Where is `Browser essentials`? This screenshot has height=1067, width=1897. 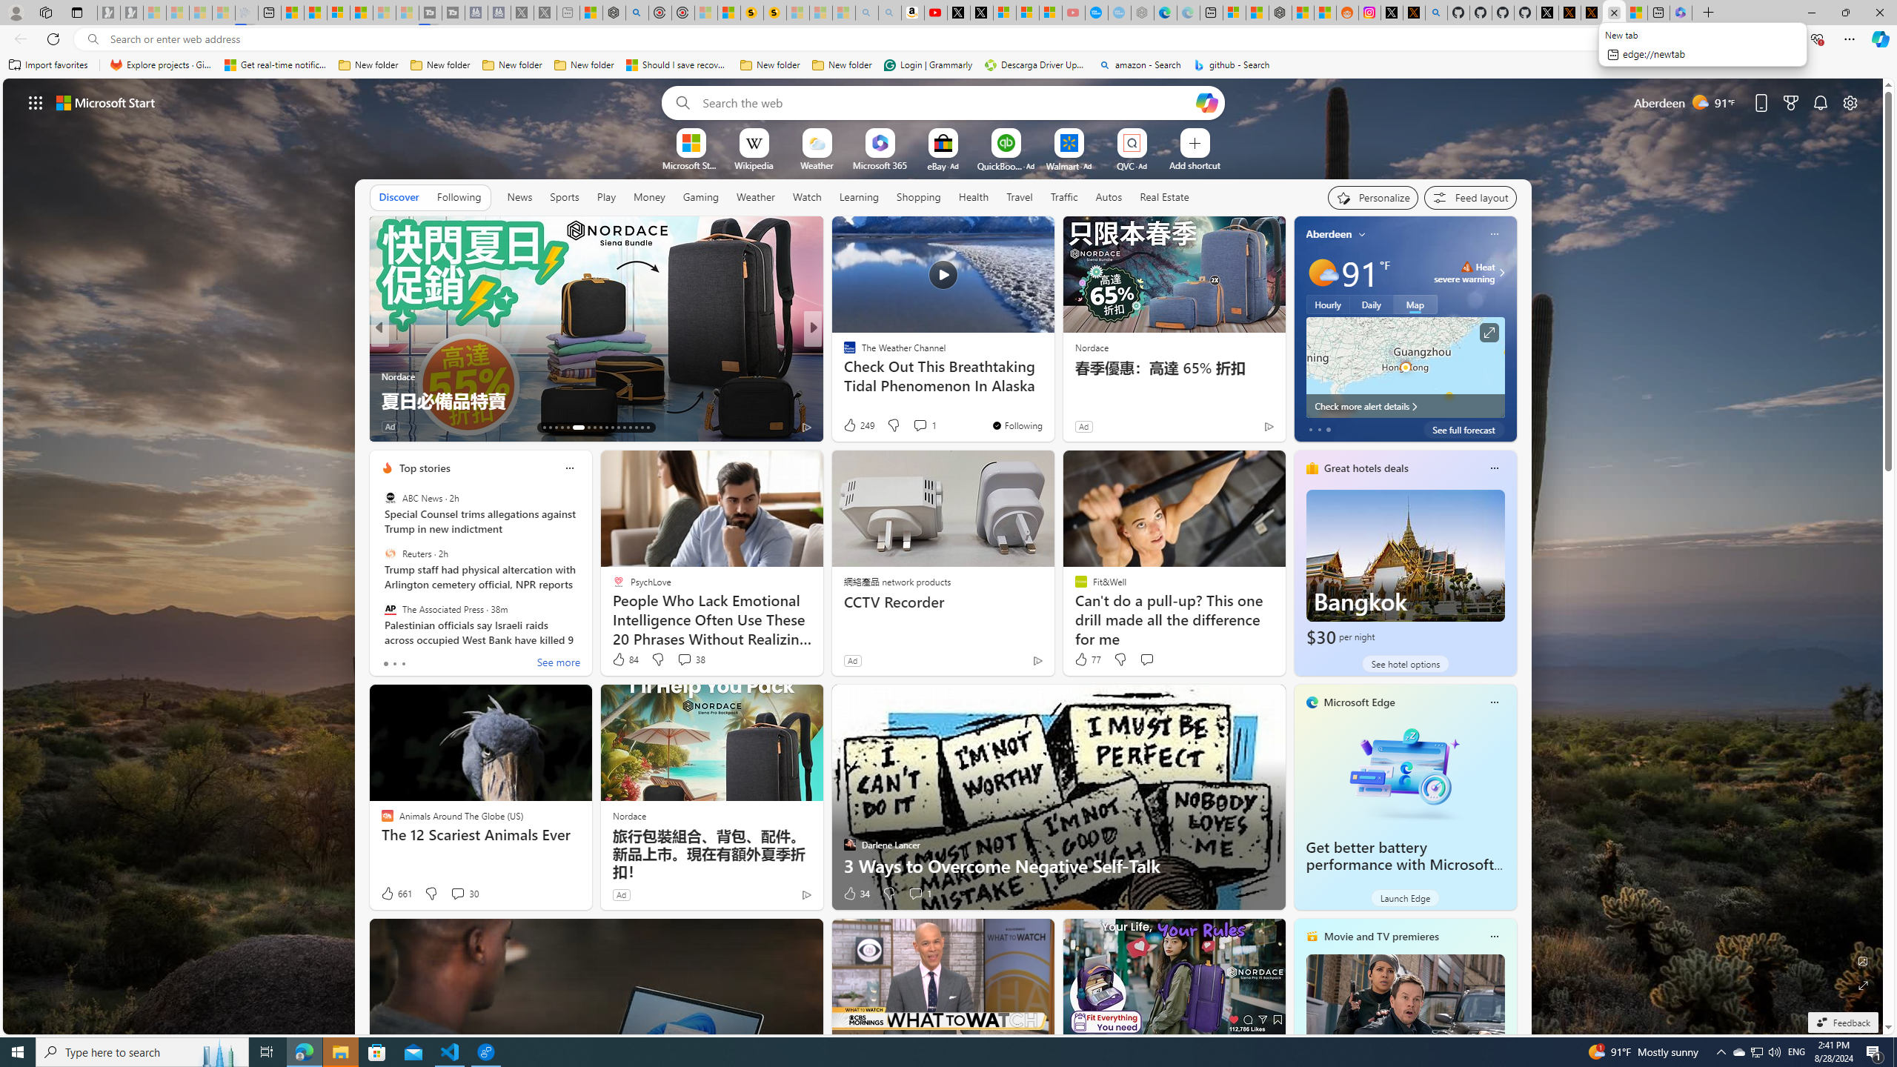
Browser essentials is located at coordinates (1817, 39).